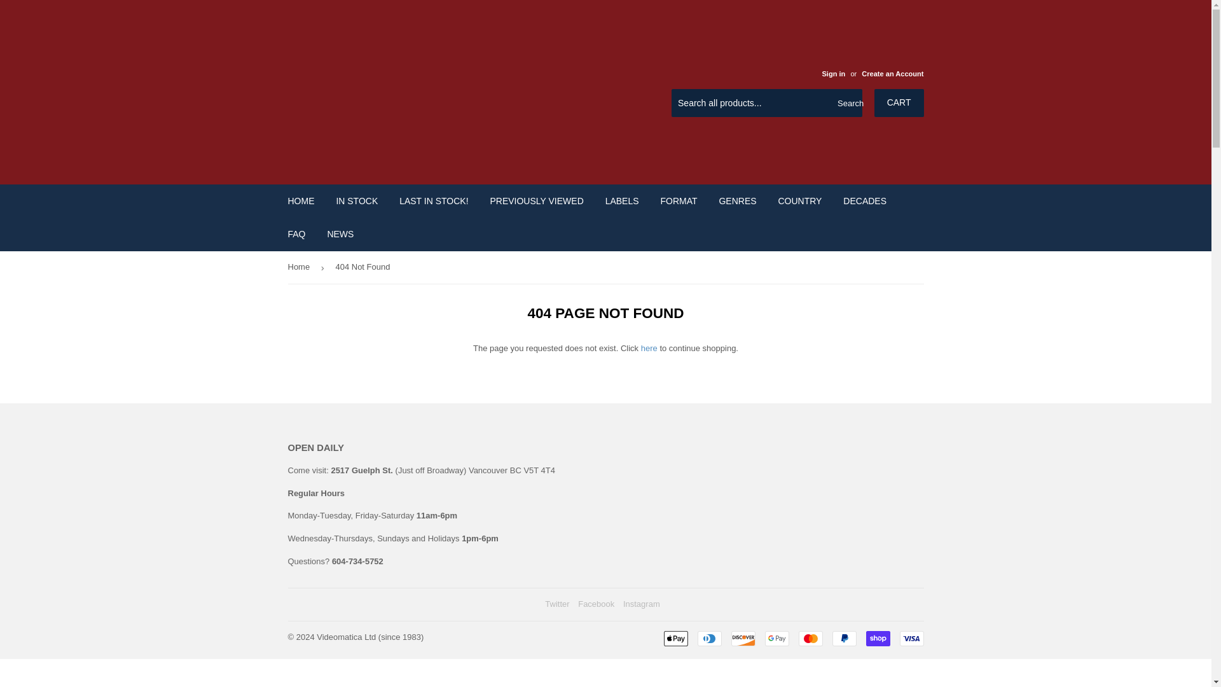  What do you see at coordinates (899, 103) in the screenshot?
I see `CART` at bounding box center [899, 103].